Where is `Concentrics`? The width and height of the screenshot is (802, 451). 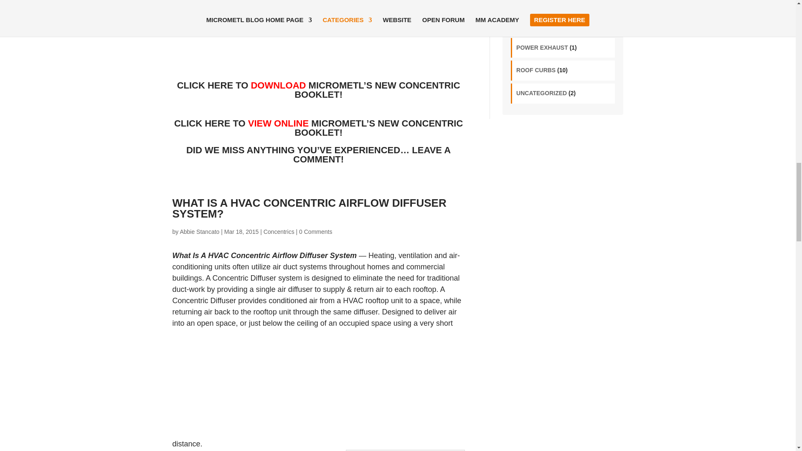
Concentrics is located at coordinates (279, 231).